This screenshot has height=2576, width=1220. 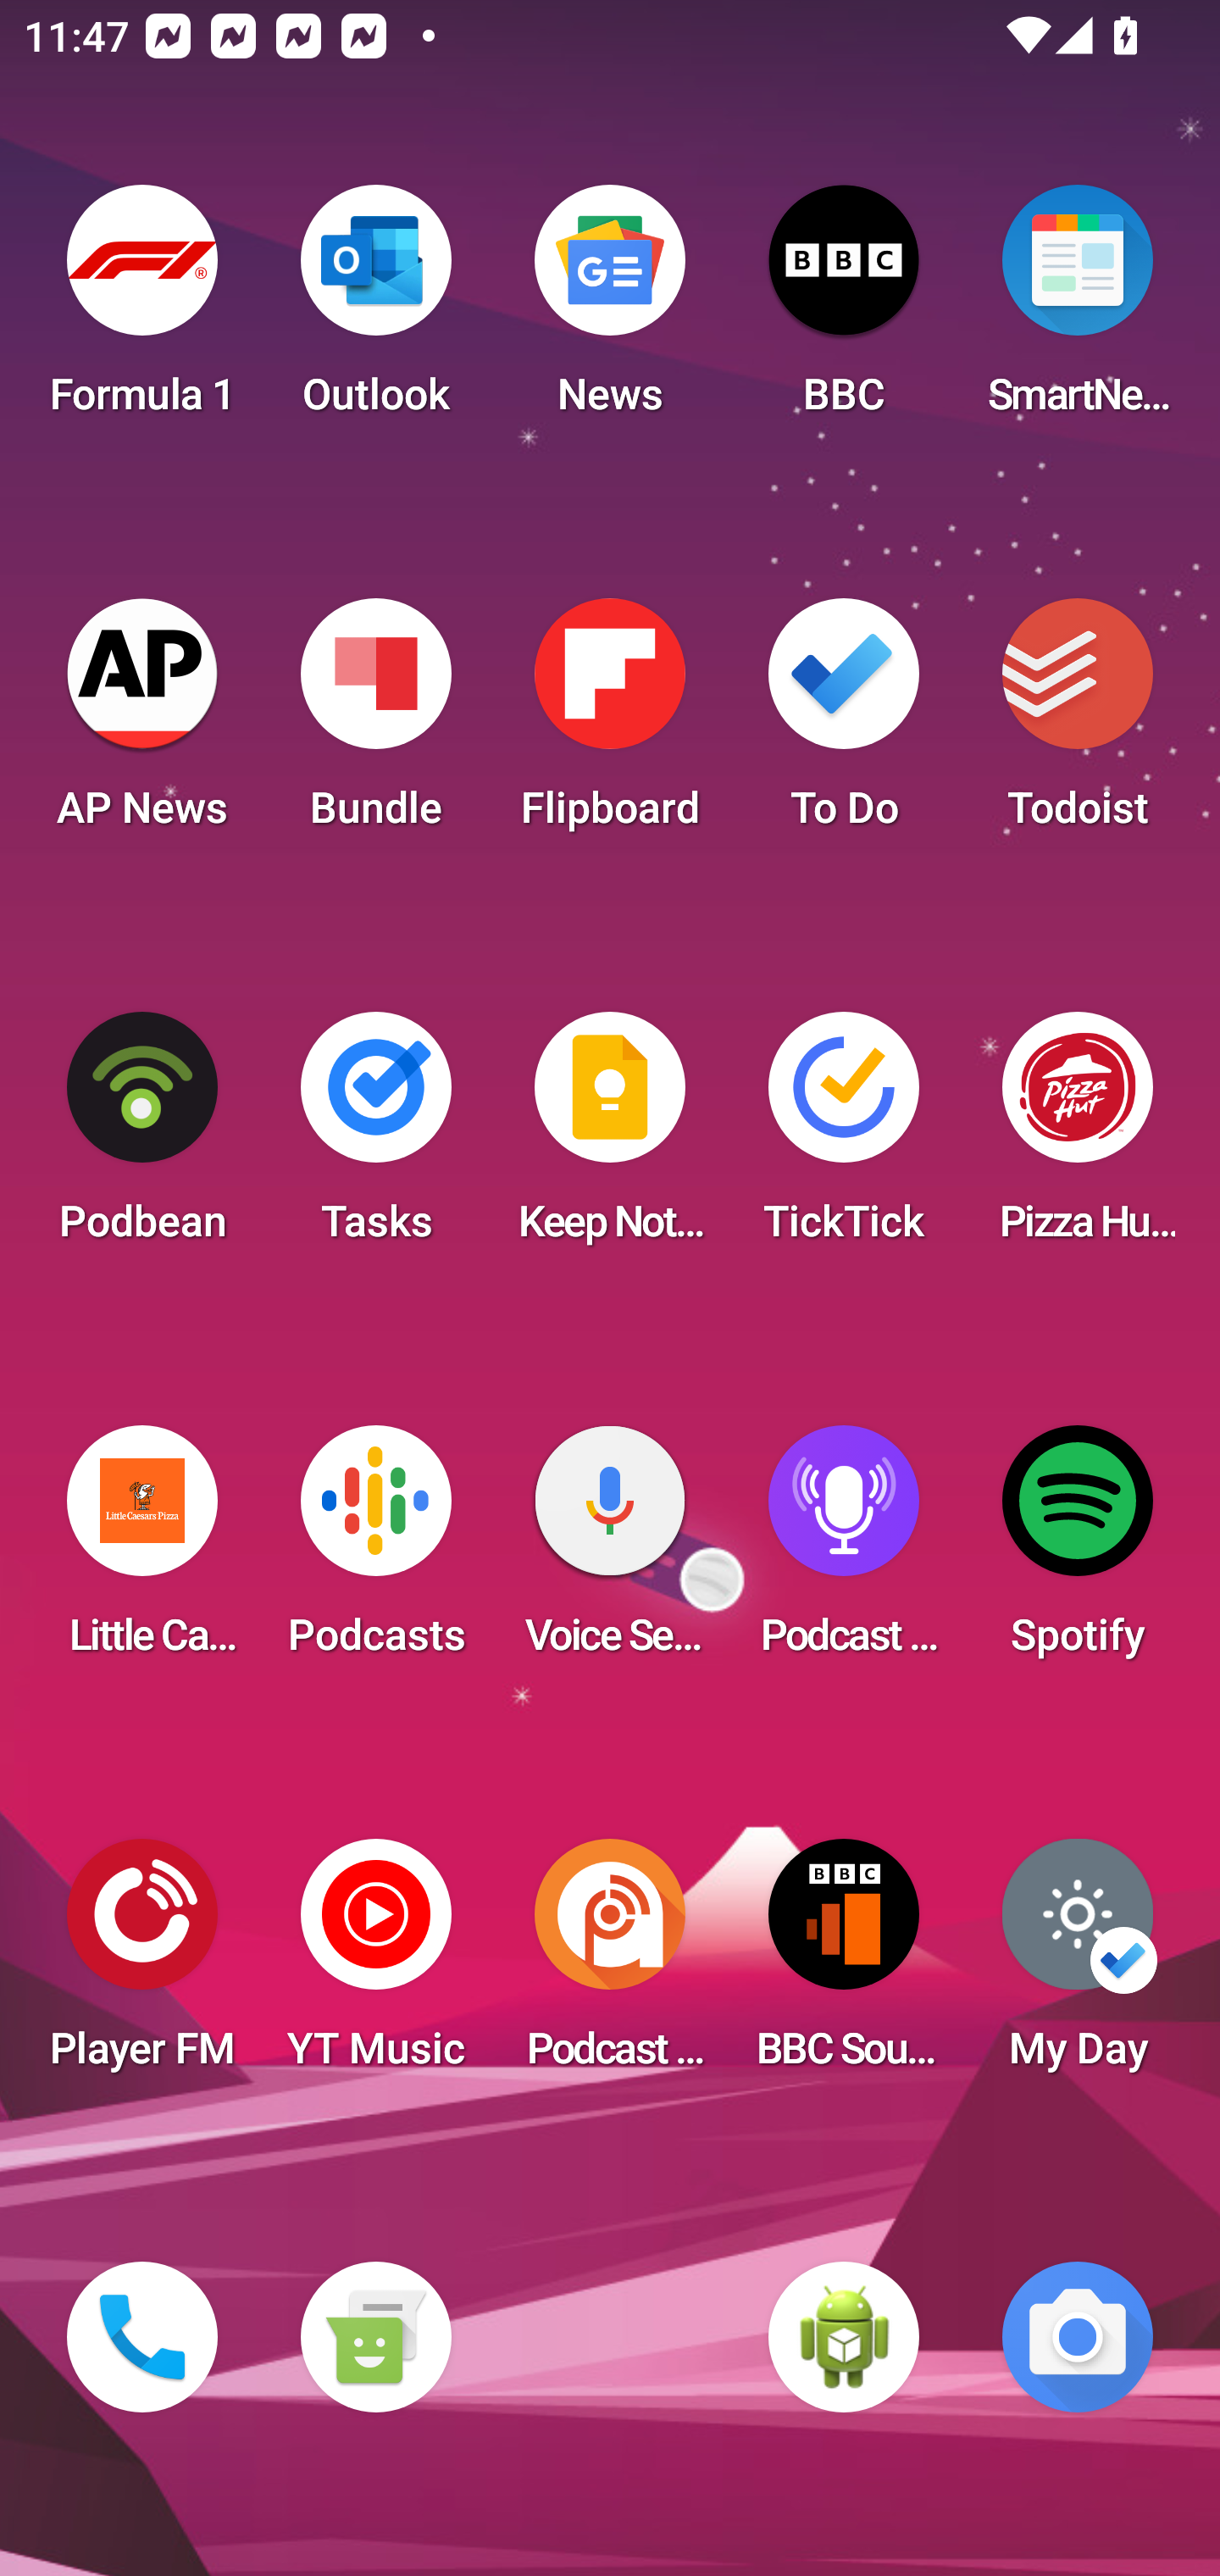 I want to click on Voice Search, so click(x=610, y=1551).